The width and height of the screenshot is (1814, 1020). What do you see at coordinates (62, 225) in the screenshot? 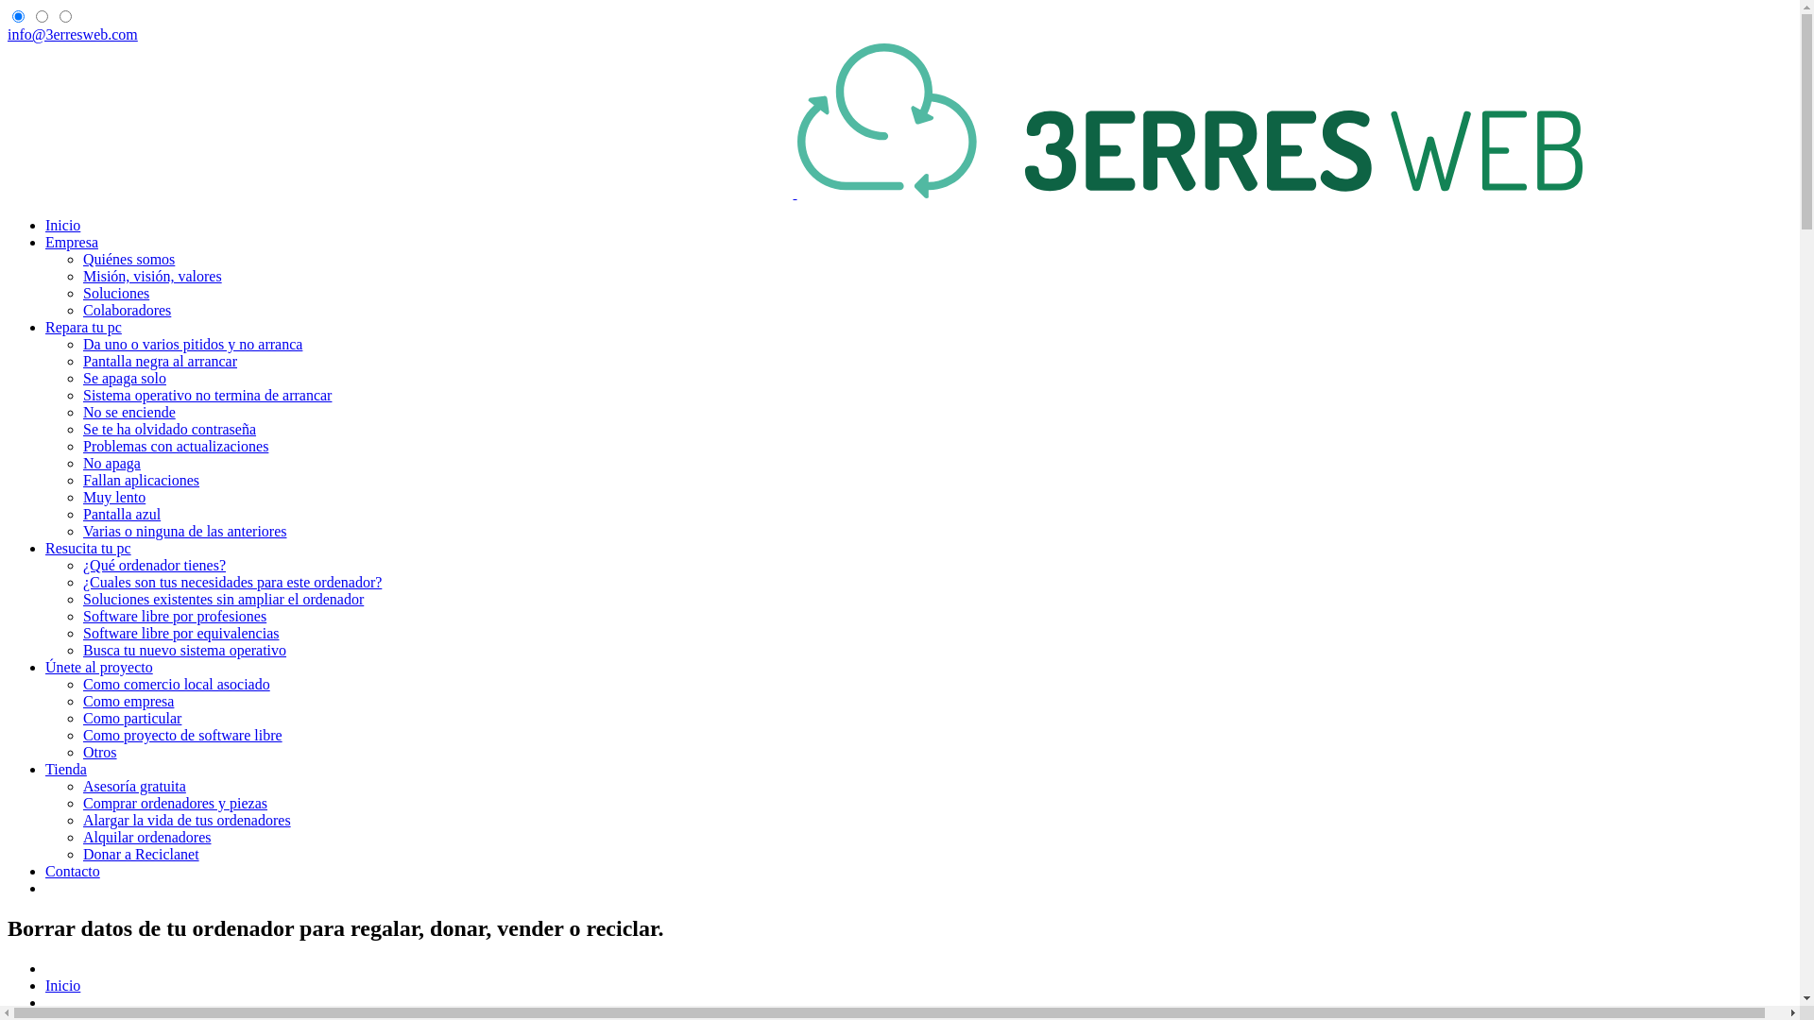
I see `Inicio` at bounding box center [62, 225].